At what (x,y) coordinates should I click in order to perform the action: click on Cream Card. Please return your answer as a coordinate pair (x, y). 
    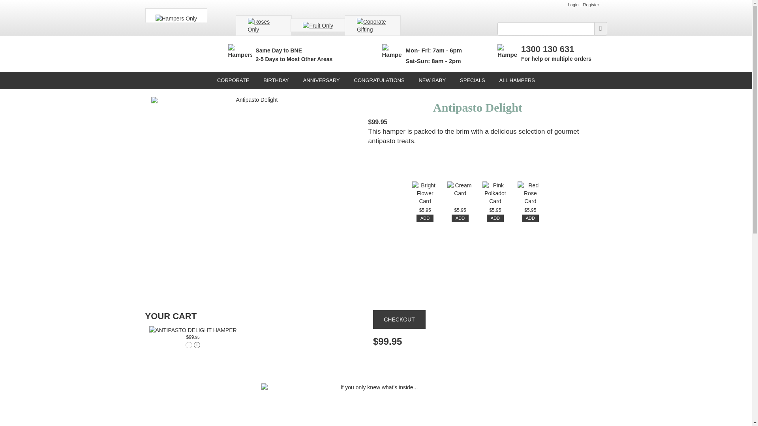
    Looking at the image, I should click on (460, 194).